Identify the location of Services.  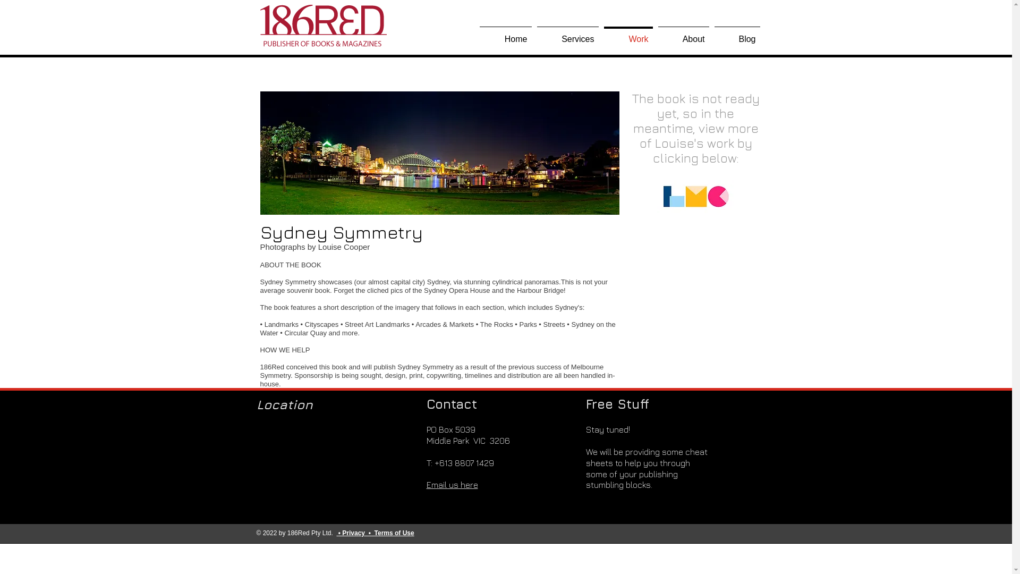
(568, 35).